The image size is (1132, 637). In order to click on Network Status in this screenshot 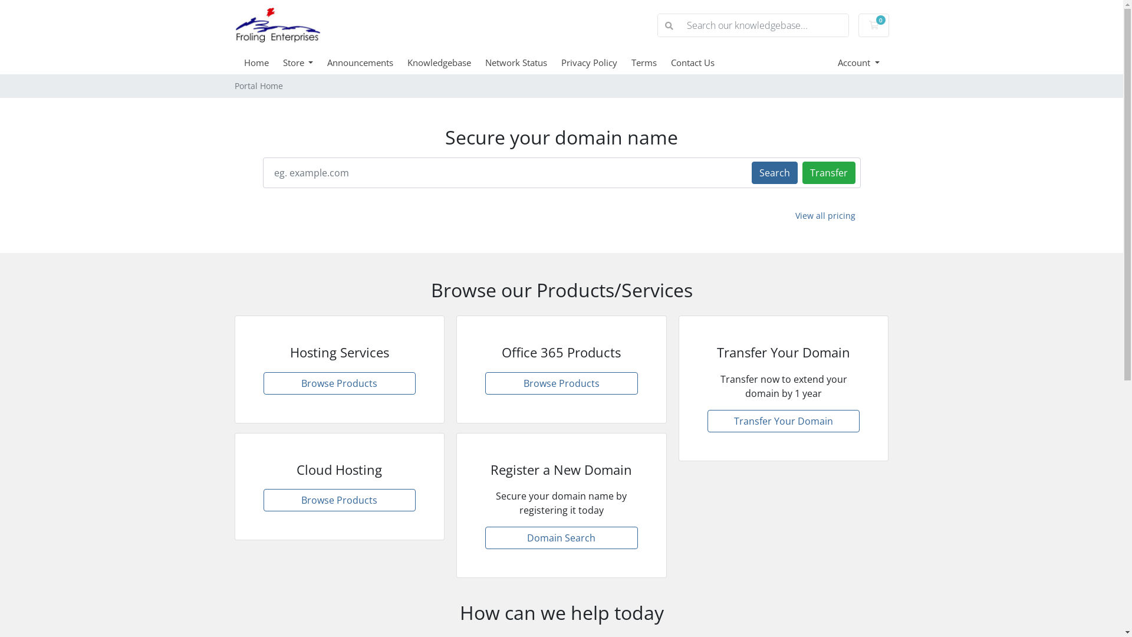, I will do `click(524, 63)`.